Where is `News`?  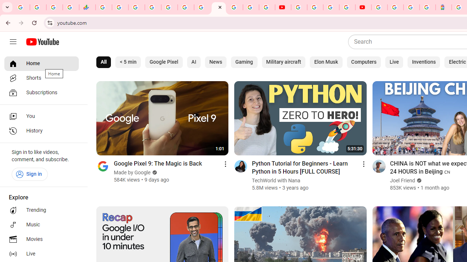
News is located at coordinates (215, 62).